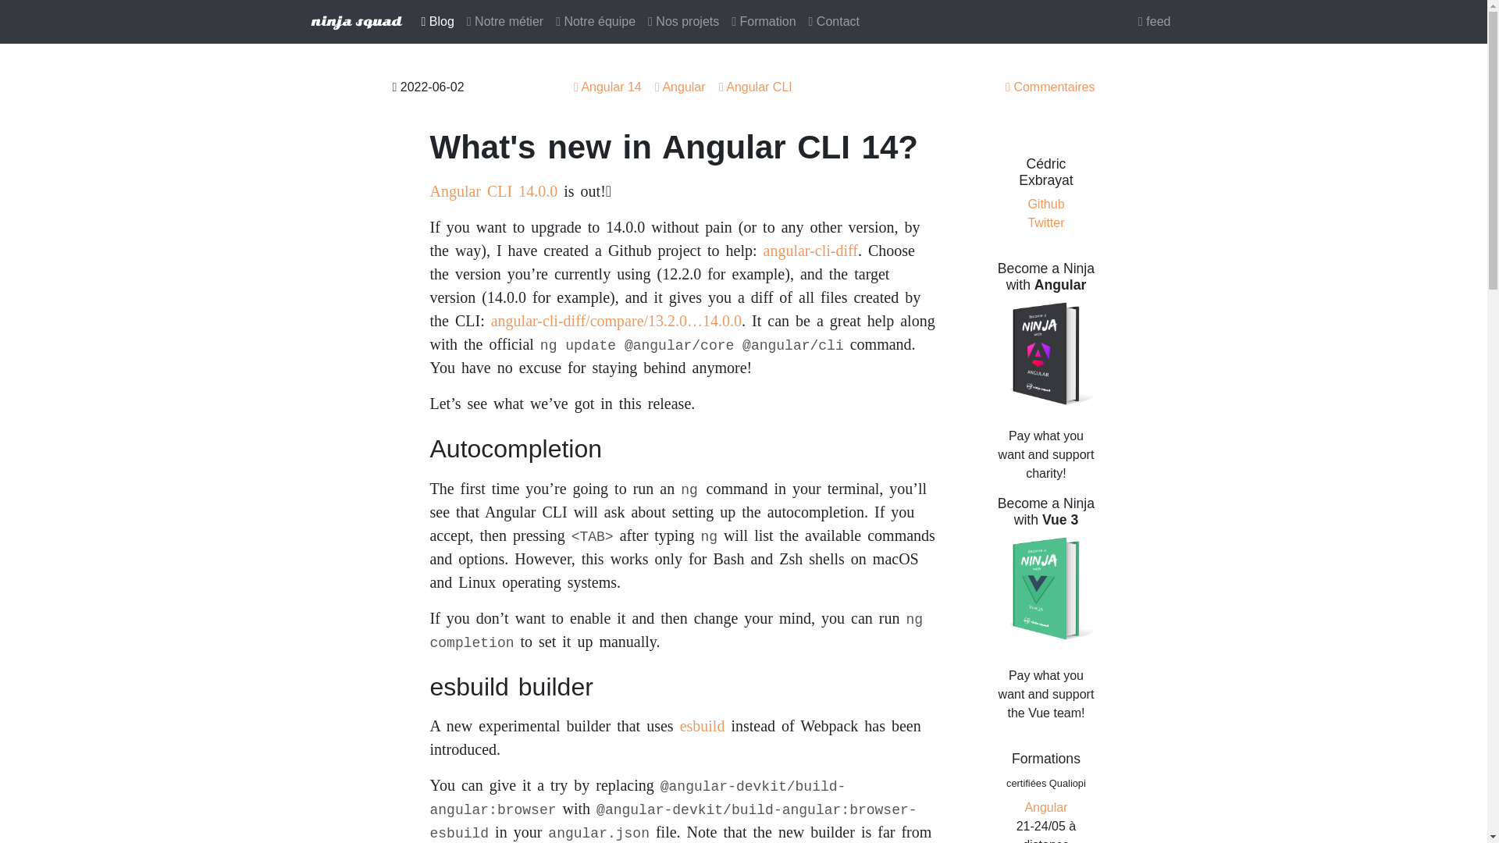 This screenshot has width=1499, height=843. I want to click on Formation, so click(764, 21).